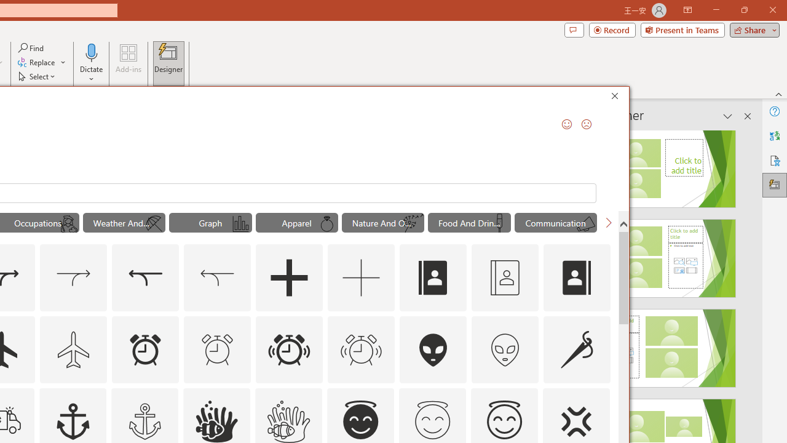  I want to click on outline, so click(504, 421).